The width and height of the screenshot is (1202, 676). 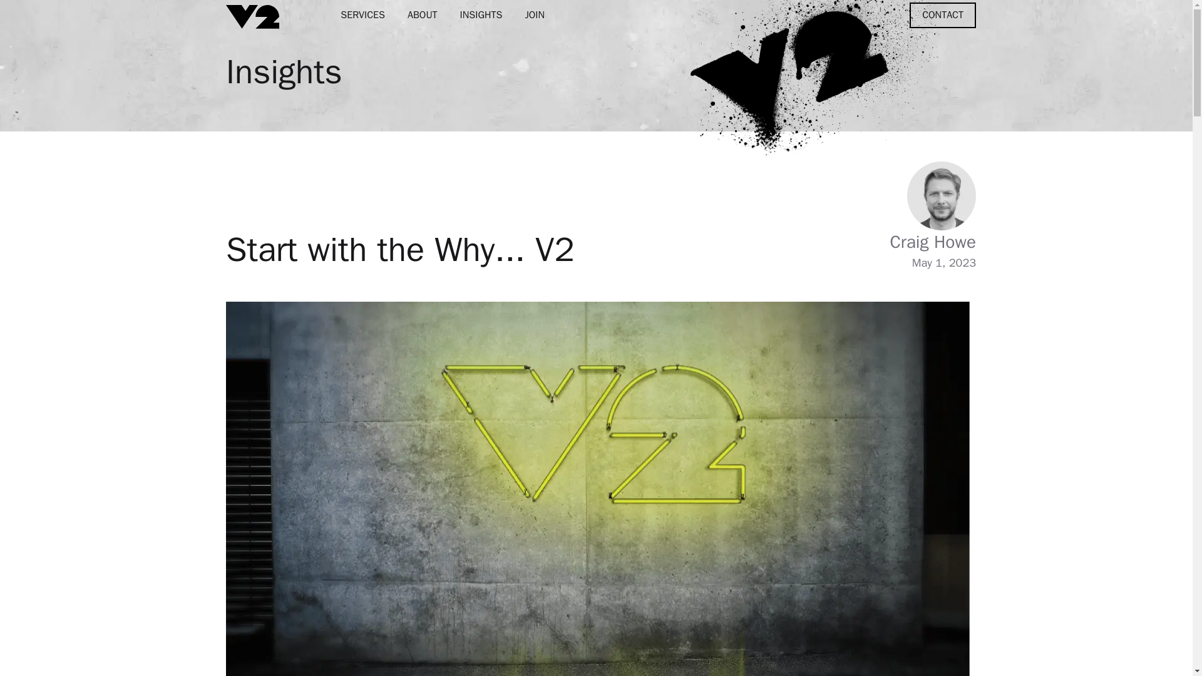 I want to click on JOIN, so click(x=534, y=15).